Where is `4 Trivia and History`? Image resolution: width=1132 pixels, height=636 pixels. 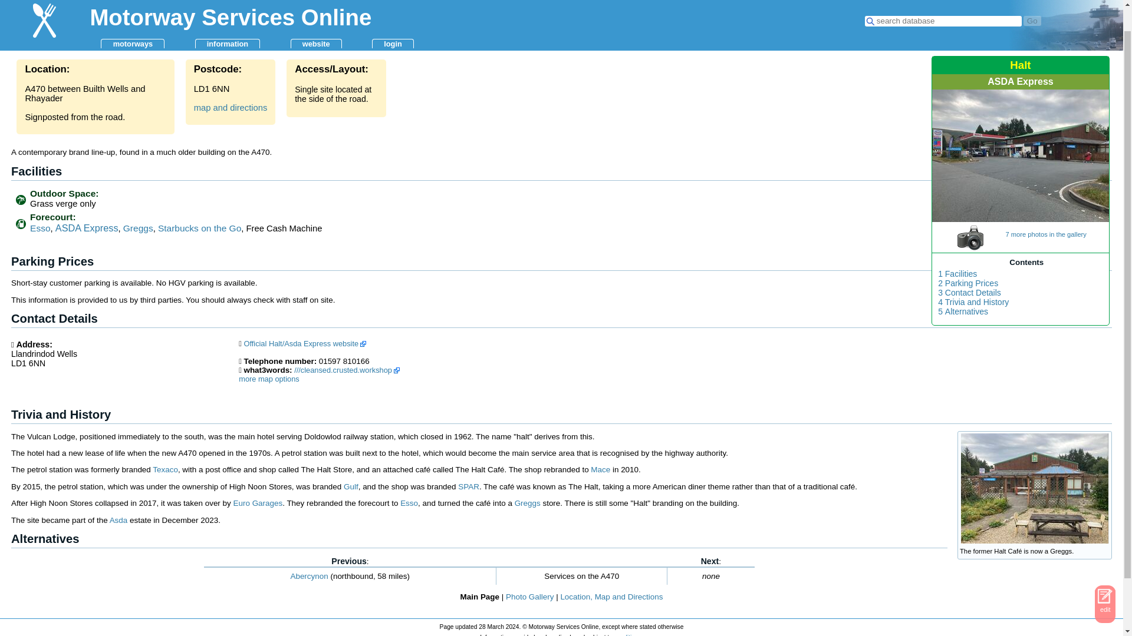
4 Trivia and History is located at coordinates (973, 302).